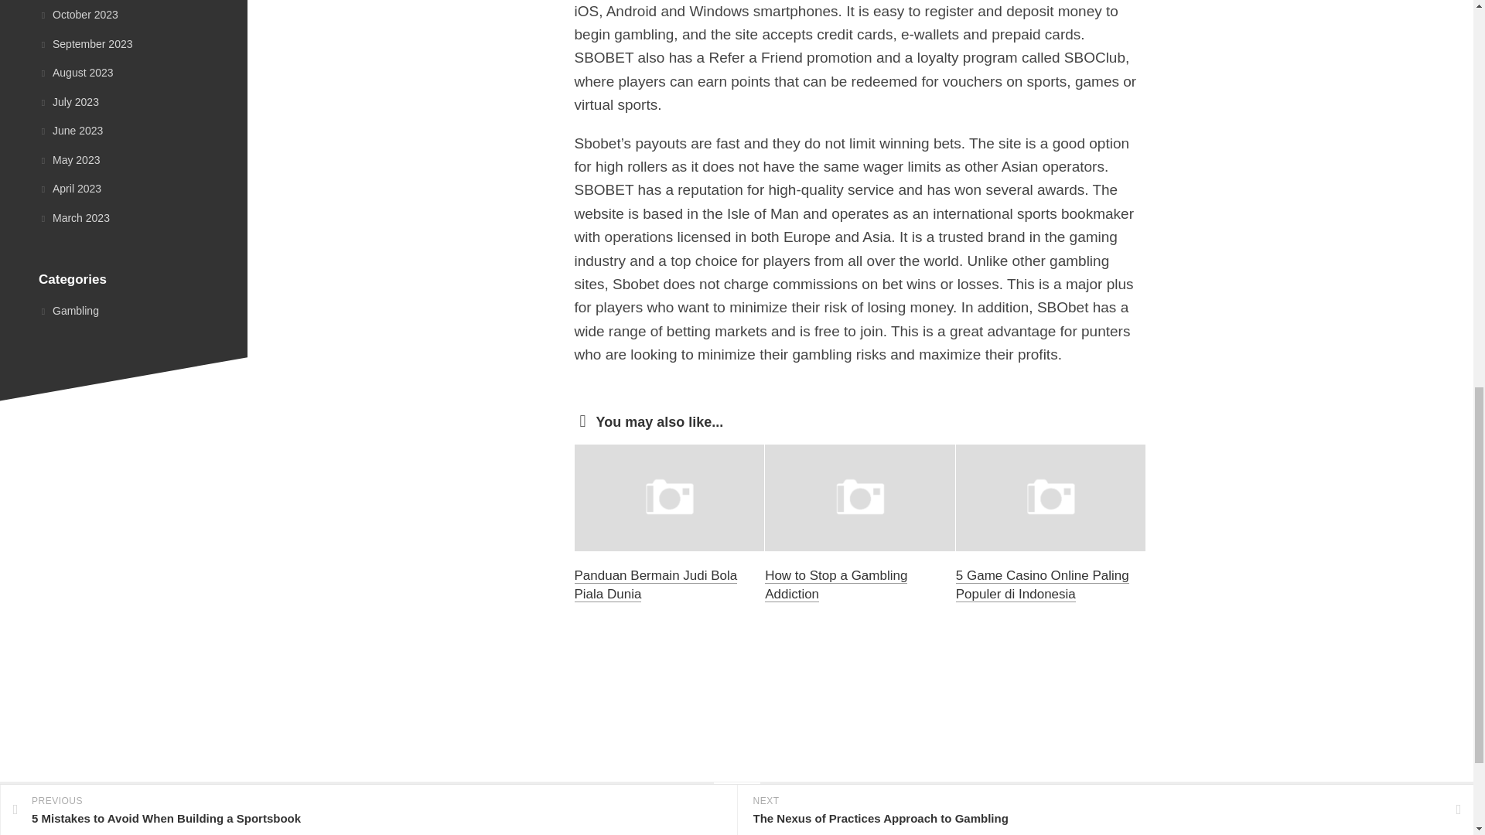 The image size is (1485, 835). What do you see at coordinates (76, 73) in the screenshot?
I see `August 2023` at bounding box center [76, 73].